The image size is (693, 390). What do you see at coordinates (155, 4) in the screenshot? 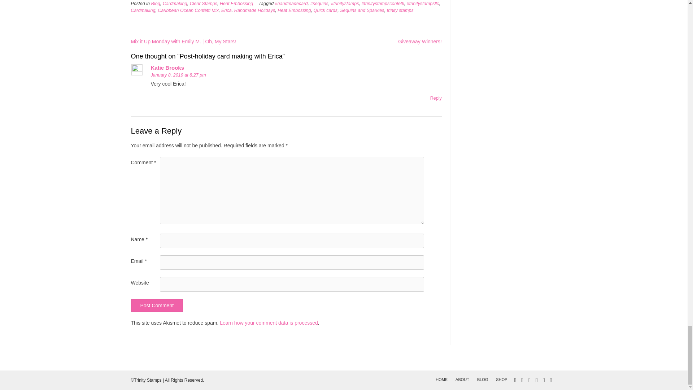
I see `Blog` at bounding box center [155, 4].